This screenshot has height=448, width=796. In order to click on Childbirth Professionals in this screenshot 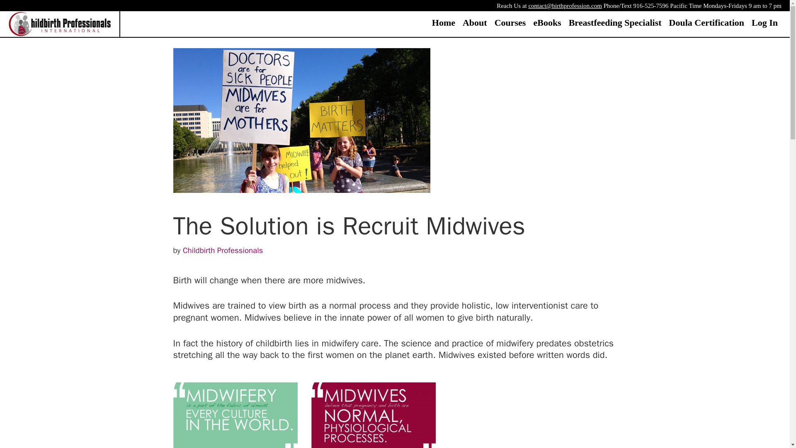, I will do `click(223, 250)`.